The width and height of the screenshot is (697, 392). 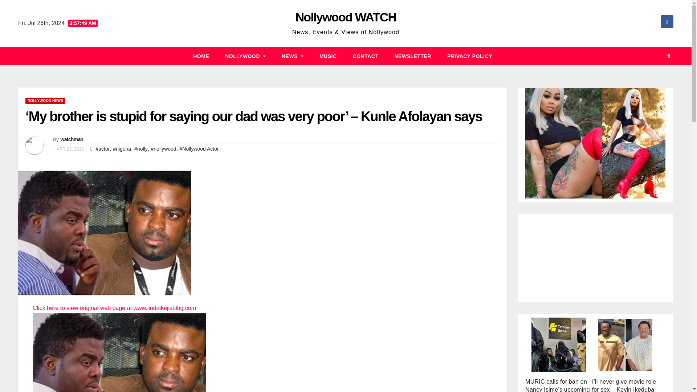 I want to click on CONTACT, so click(x=366, y=56).